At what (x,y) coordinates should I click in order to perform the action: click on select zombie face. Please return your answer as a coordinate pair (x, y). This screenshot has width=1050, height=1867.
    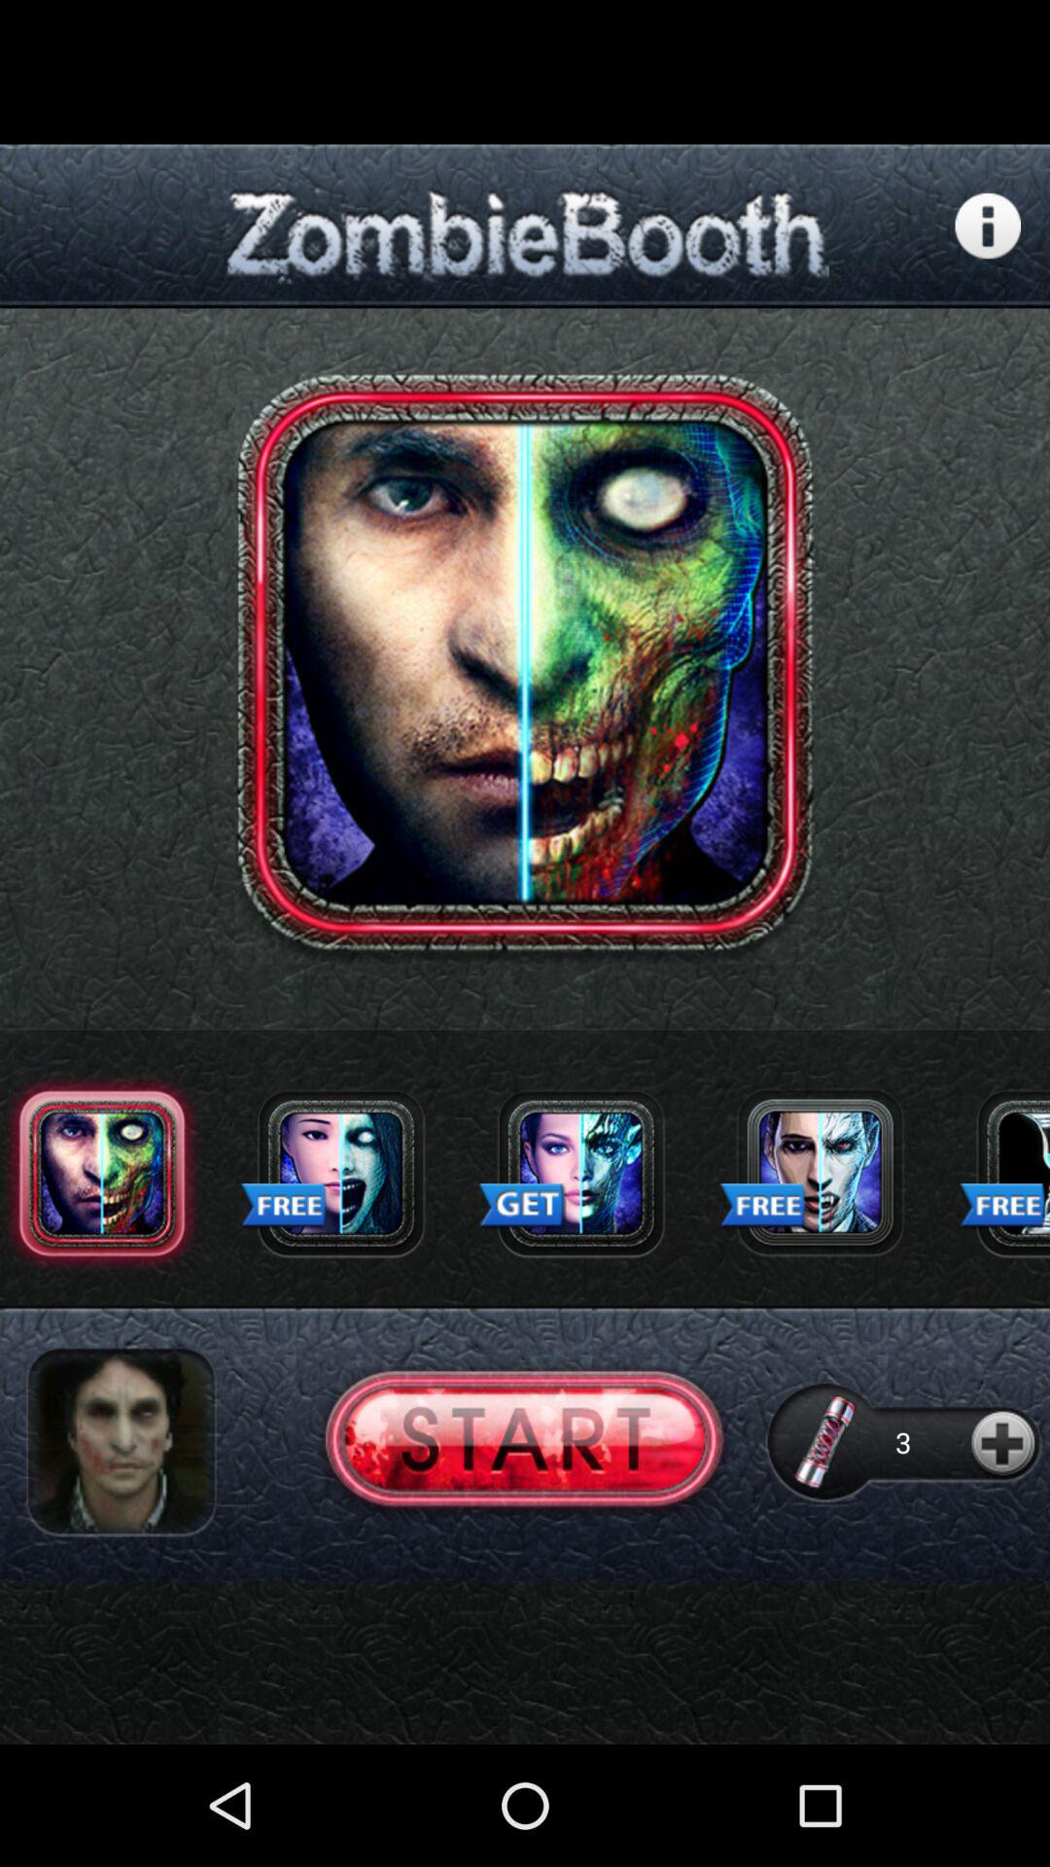
    Looking at the image, I should click on (341, 1173).